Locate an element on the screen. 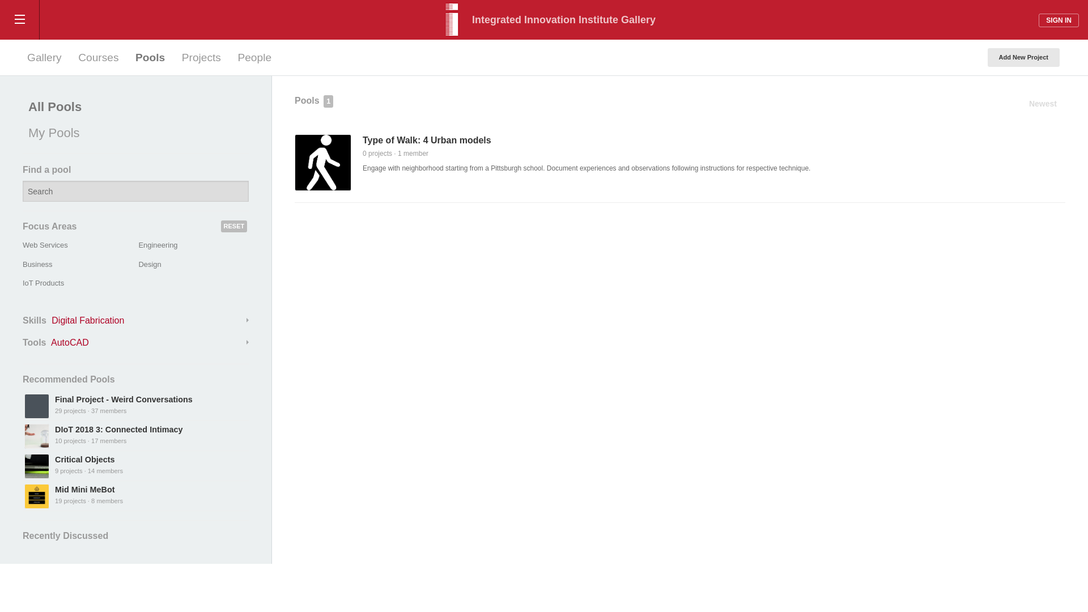 The image size is (1088, 612). People is located at coordinates (254, 57).